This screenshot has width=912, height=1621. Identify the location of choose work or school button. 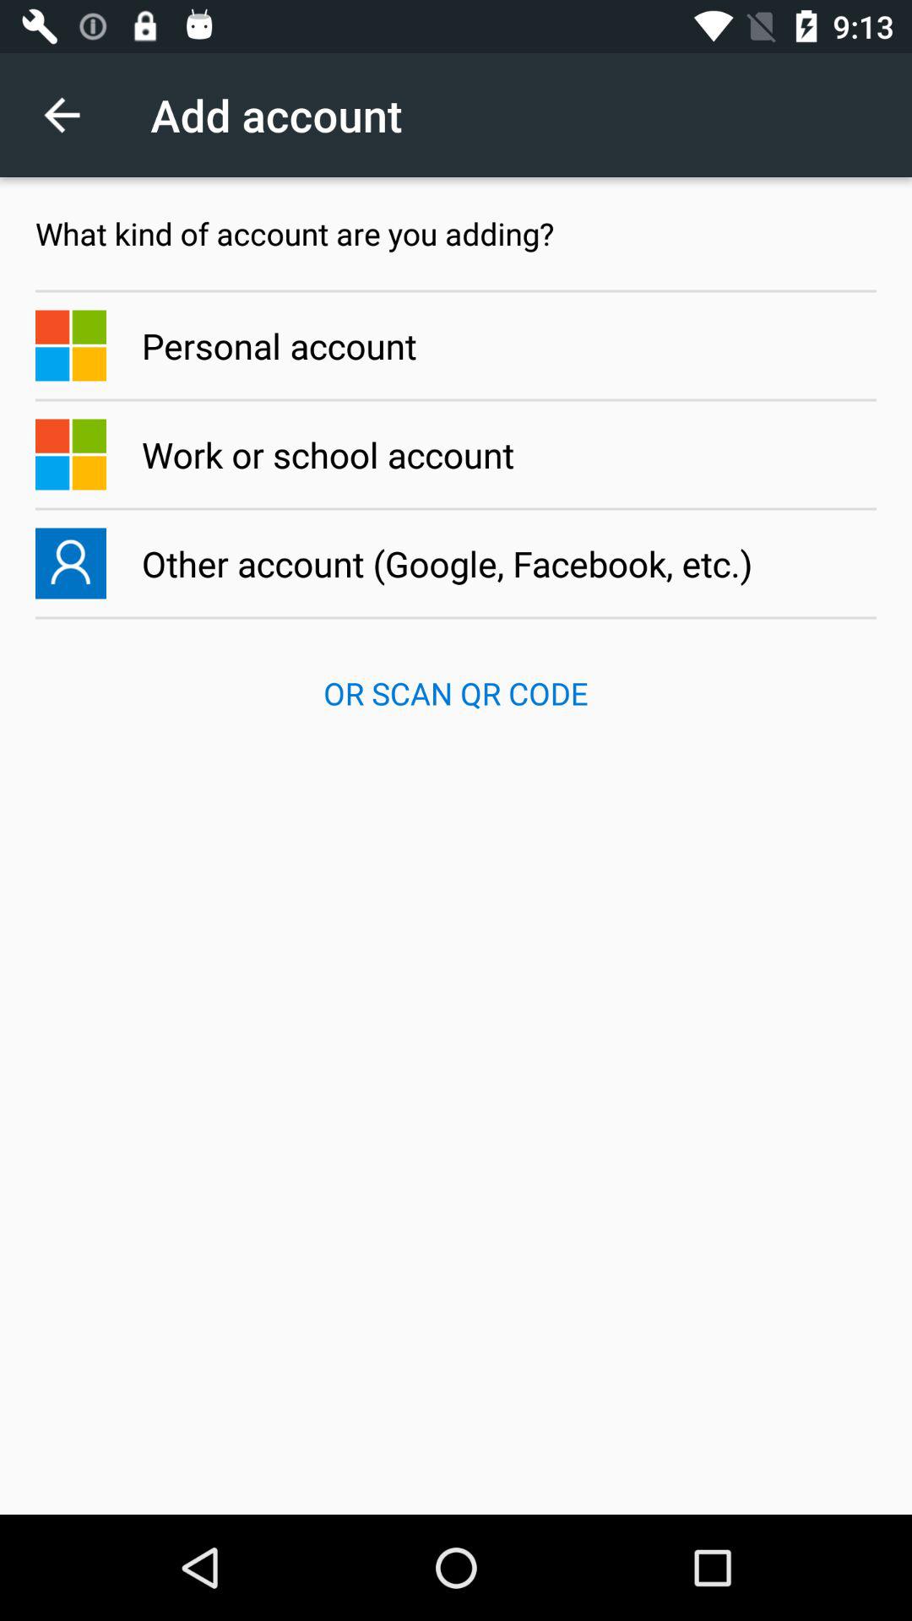
(456, 454).